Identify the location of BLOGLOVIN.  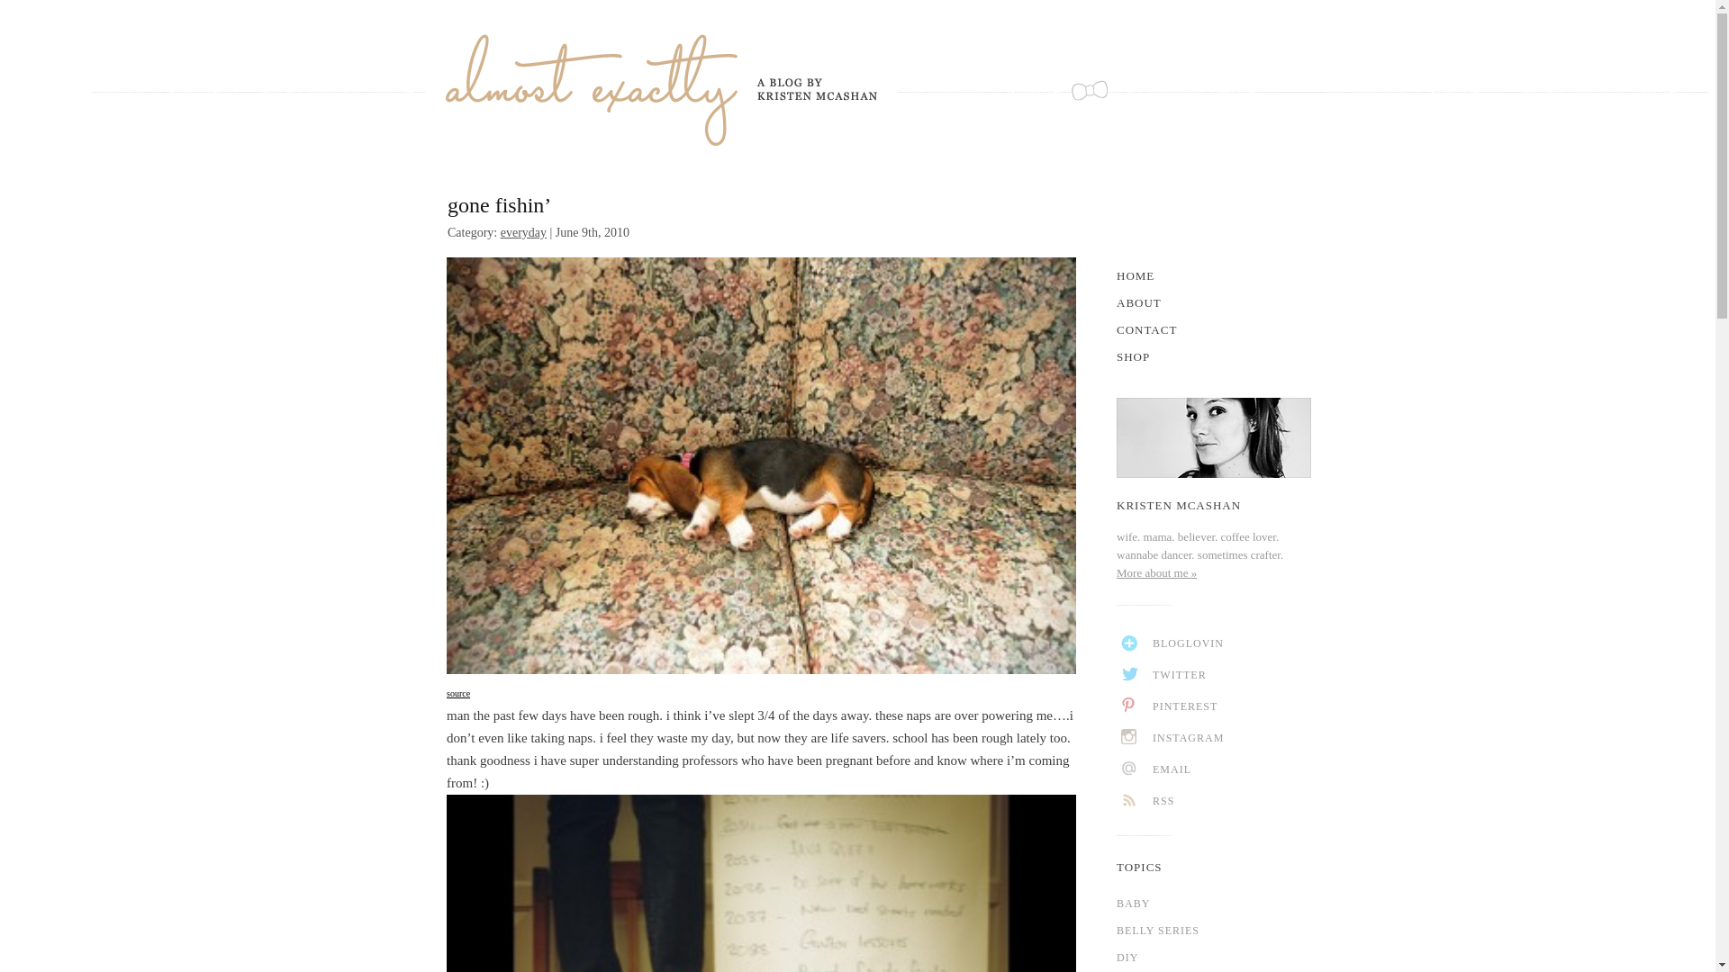
(1220, 643).